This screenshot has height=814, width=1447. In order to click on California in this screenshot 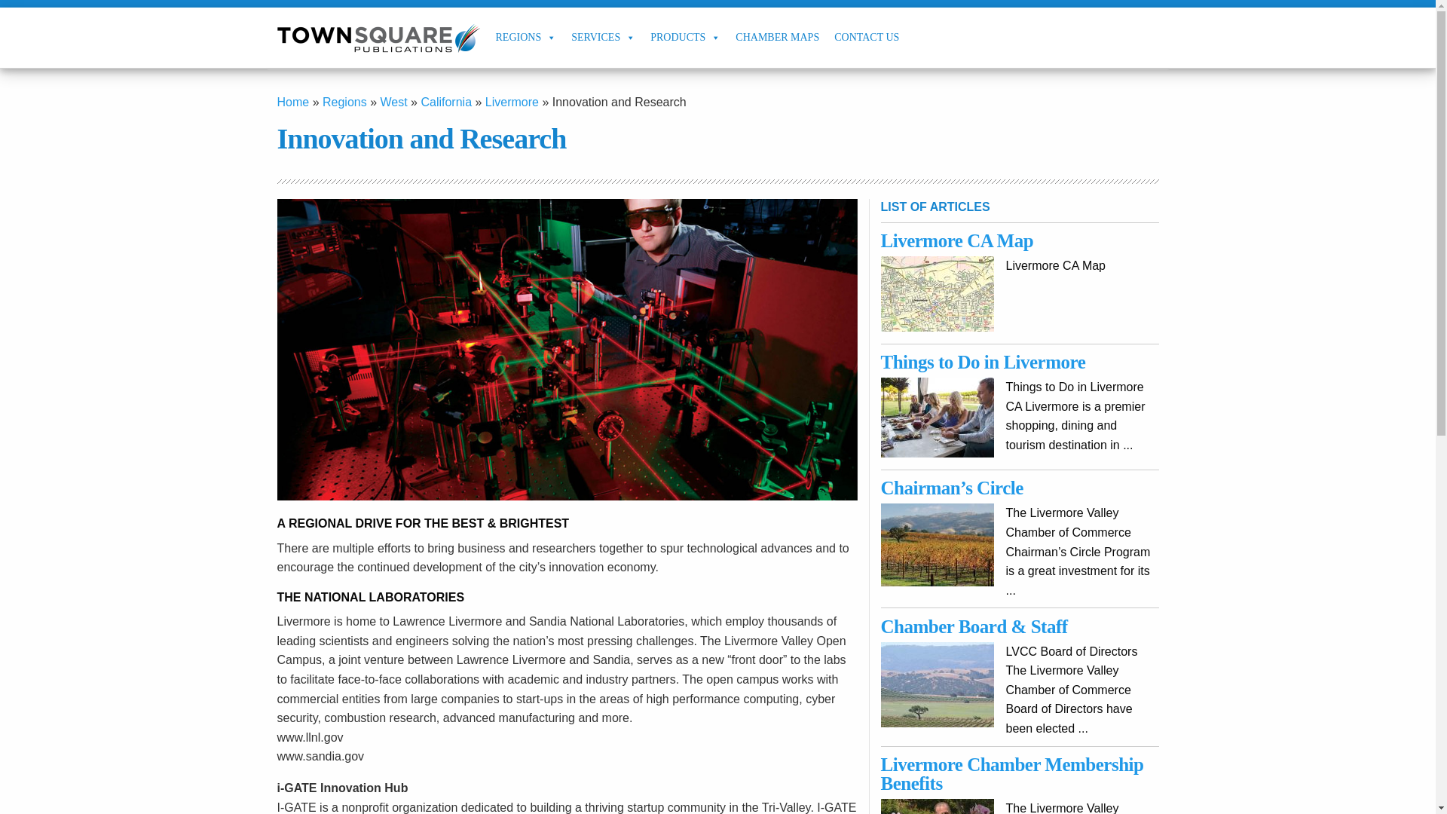, I will do `click(446, 102)`.